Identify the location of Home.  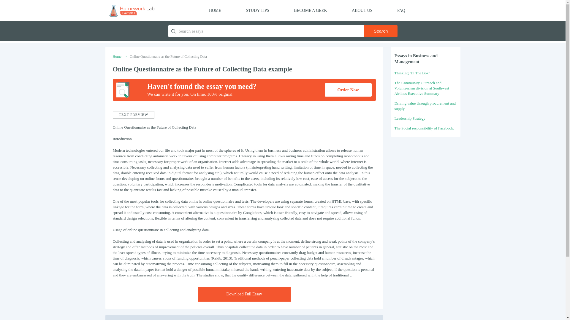
(117, 56).